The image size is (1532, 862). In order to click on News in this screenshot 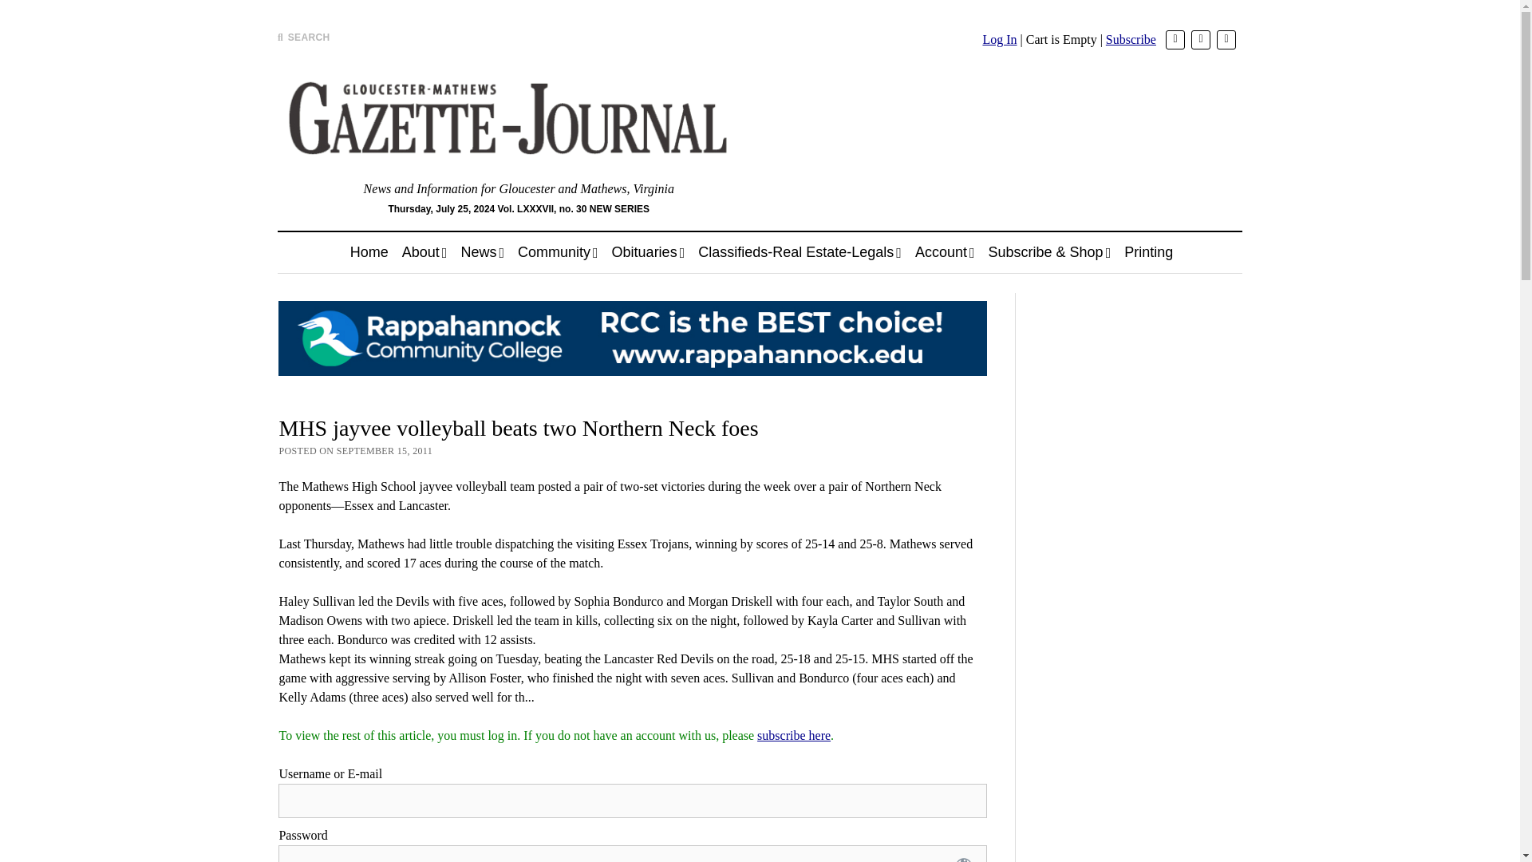, I will do `click(482, 252)`.